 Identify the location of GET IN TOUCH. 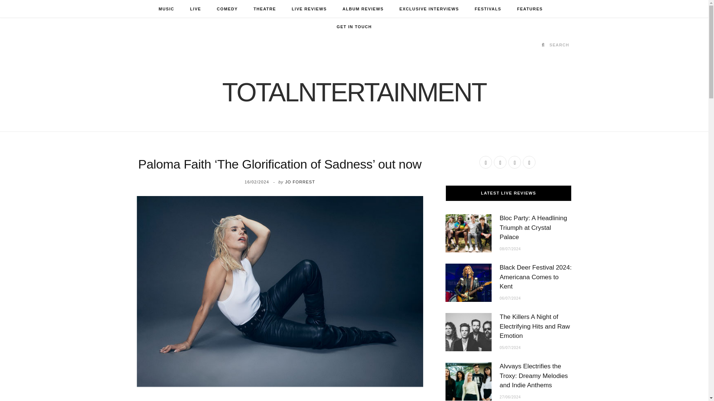
(354, 27).